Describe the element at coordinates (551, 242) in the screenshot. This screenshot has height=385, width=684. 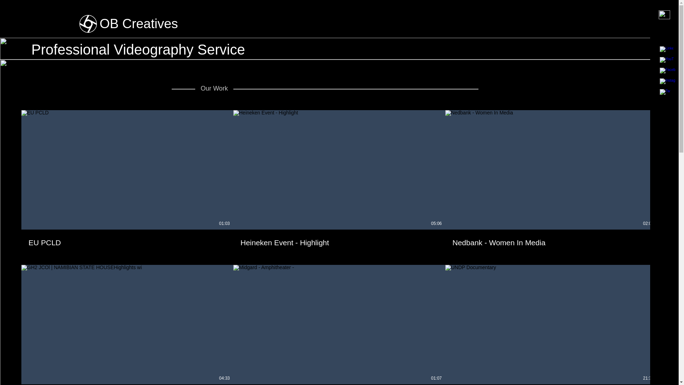
I see `Nedbank - Women In Media` at that location.